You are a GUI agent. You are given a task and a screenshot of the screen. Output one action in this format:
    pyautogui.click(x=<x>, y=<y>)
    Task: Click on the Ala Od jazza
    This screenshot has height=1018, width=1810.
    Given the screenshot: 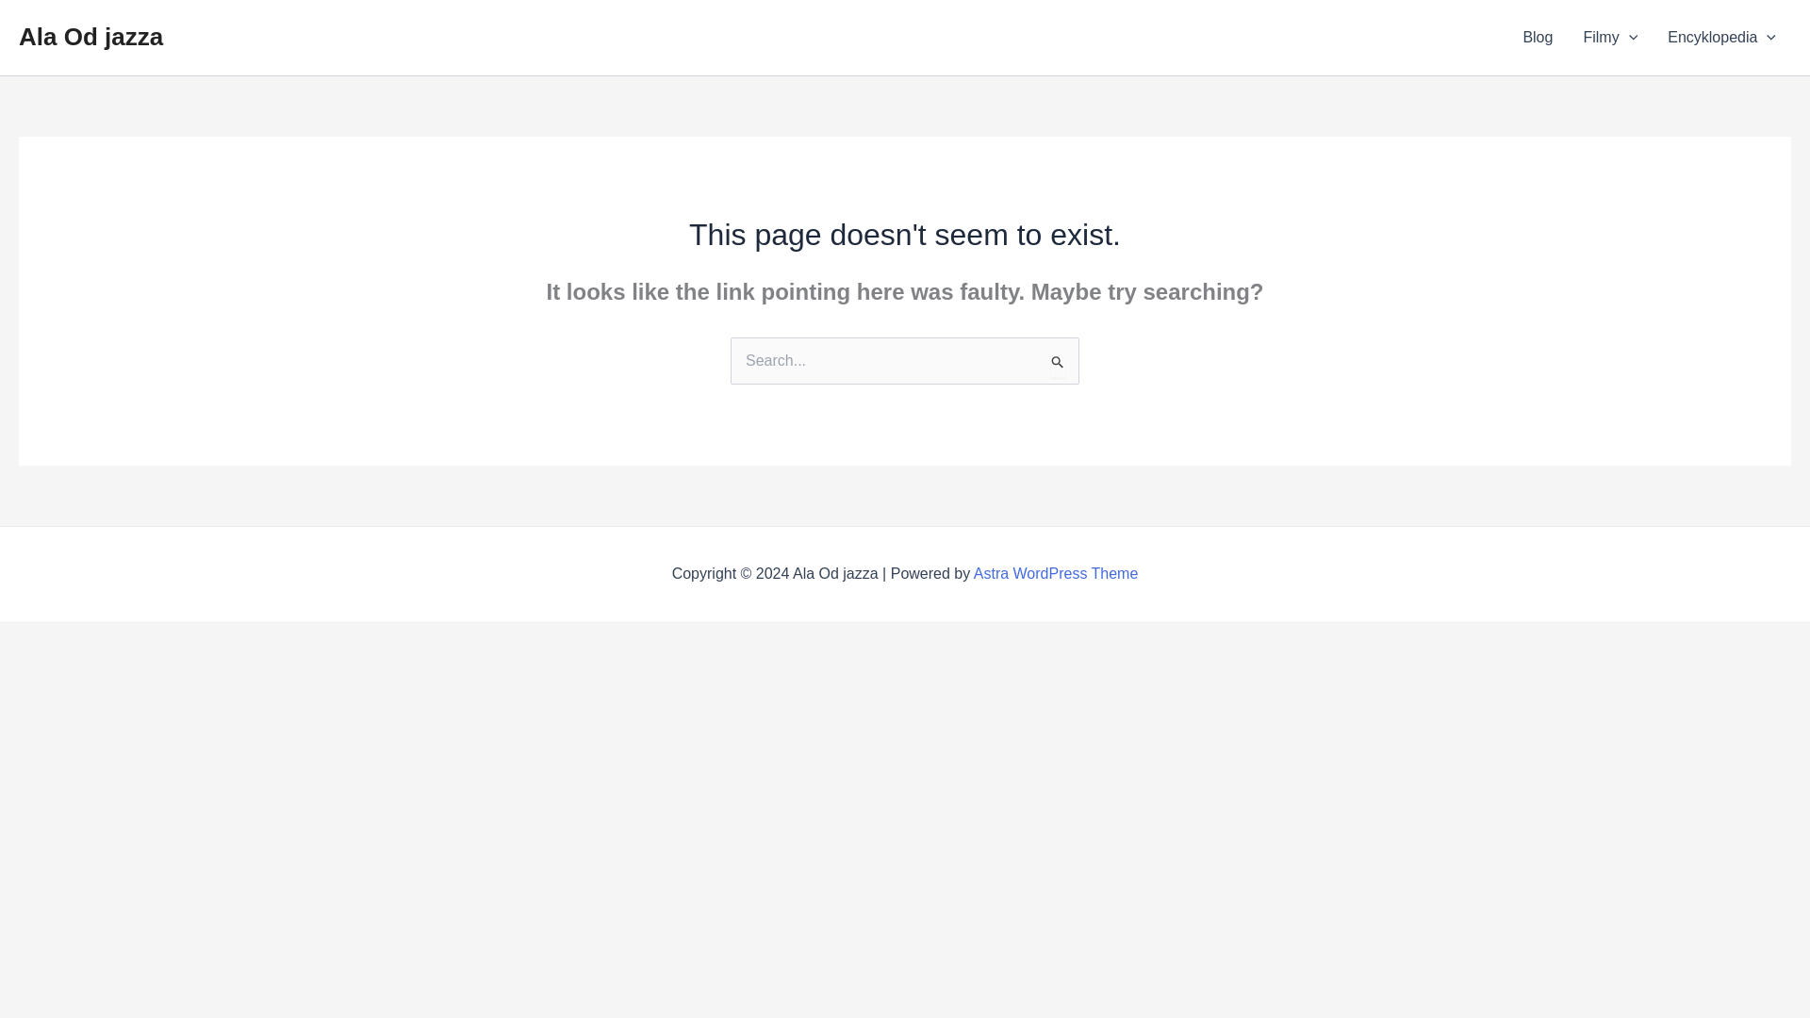 What is the action you would take?
    pyautogui.click(x=90, y=36)
    